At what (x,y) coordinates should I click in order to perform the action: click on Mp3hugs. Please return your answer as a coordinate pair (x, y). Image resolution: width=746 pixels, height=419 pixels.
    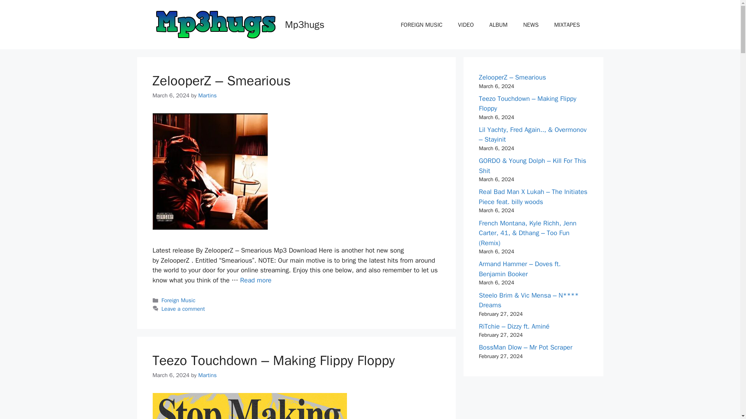
    Looking at the image, I should click on (305, 24).